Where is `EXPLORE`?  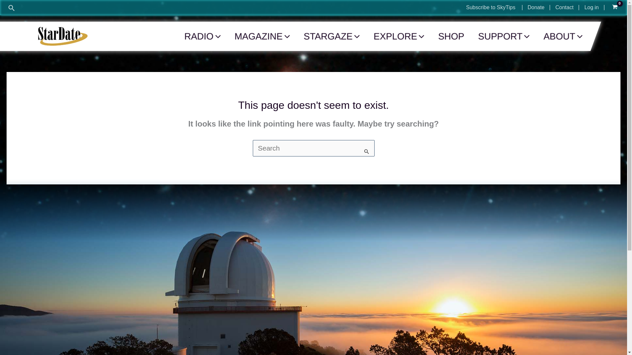
EXPLORE is located at coordinates (399, 36).